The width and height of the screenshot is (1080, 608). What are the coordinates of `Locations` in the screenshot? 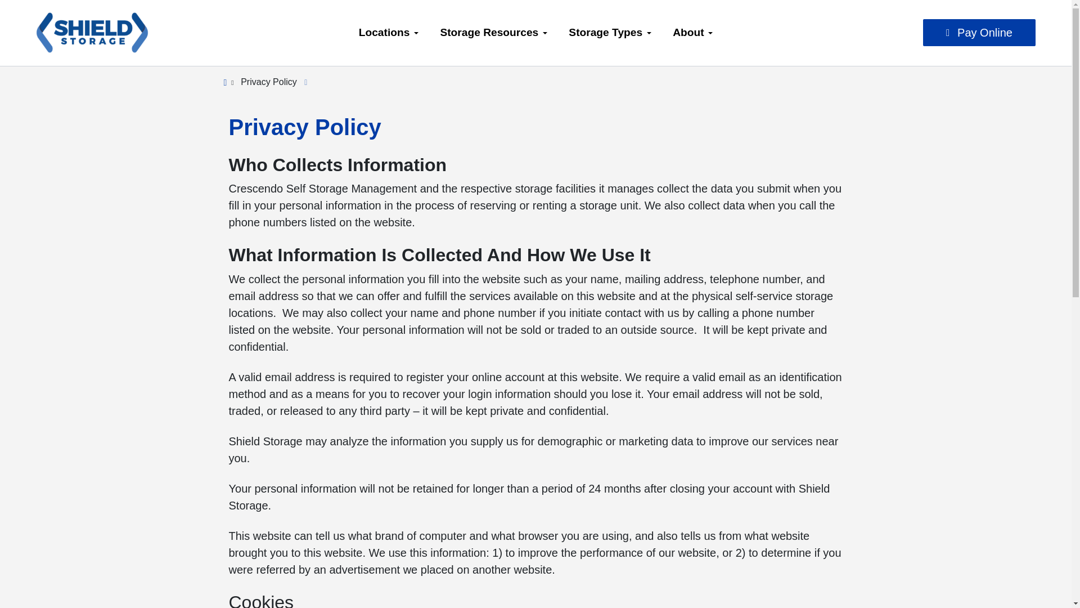 It's located at (389, 33).